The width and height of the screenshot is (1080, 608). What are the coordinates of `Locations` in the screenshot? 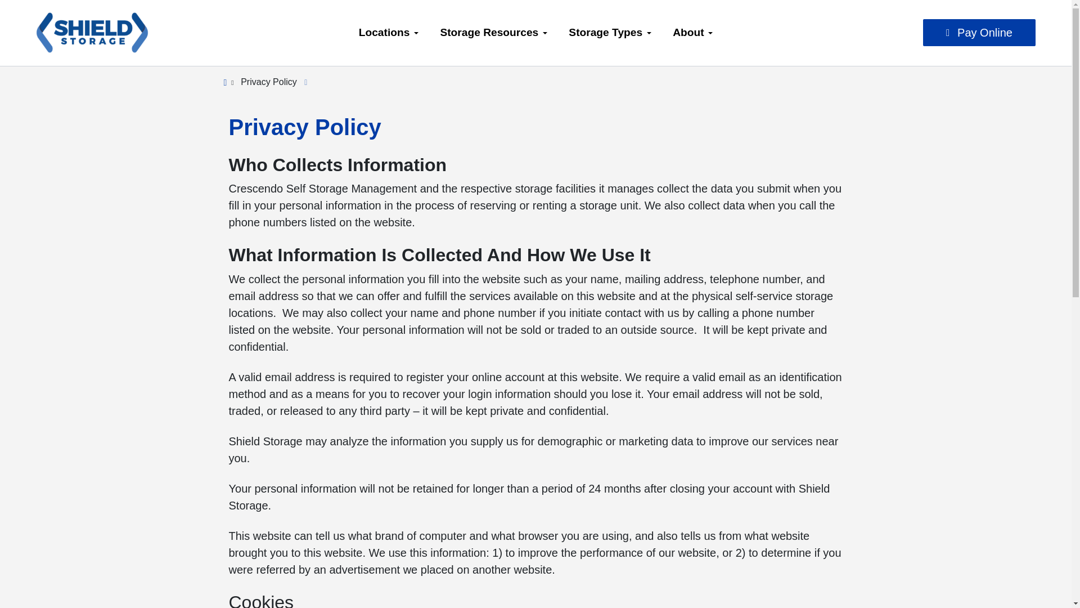 It's located at (389, 33).